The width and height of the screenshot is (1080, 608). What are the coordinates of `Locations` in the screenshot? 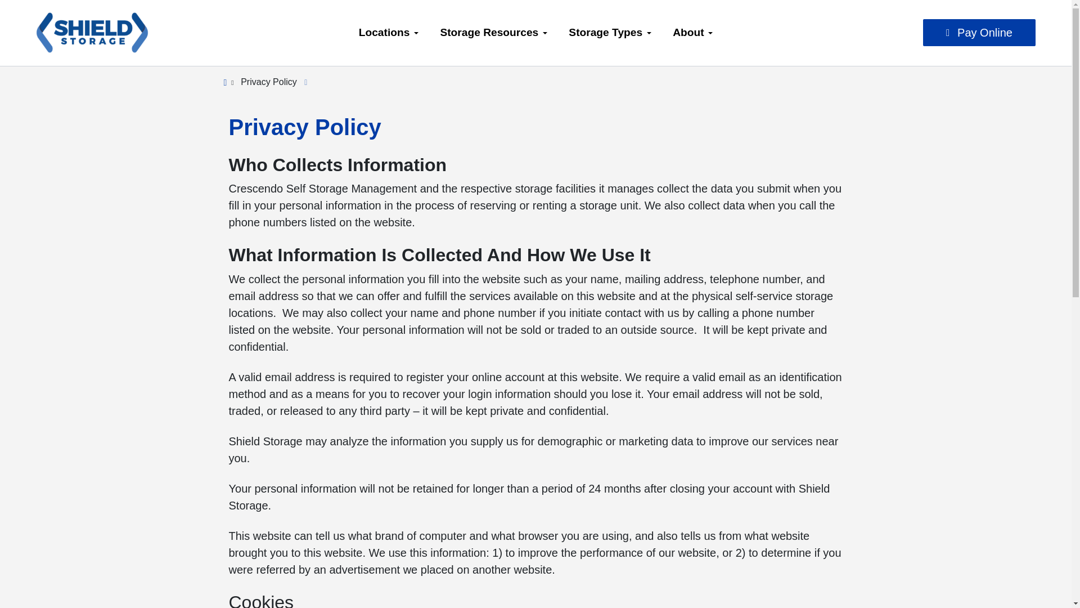 It's located at (389, 33).